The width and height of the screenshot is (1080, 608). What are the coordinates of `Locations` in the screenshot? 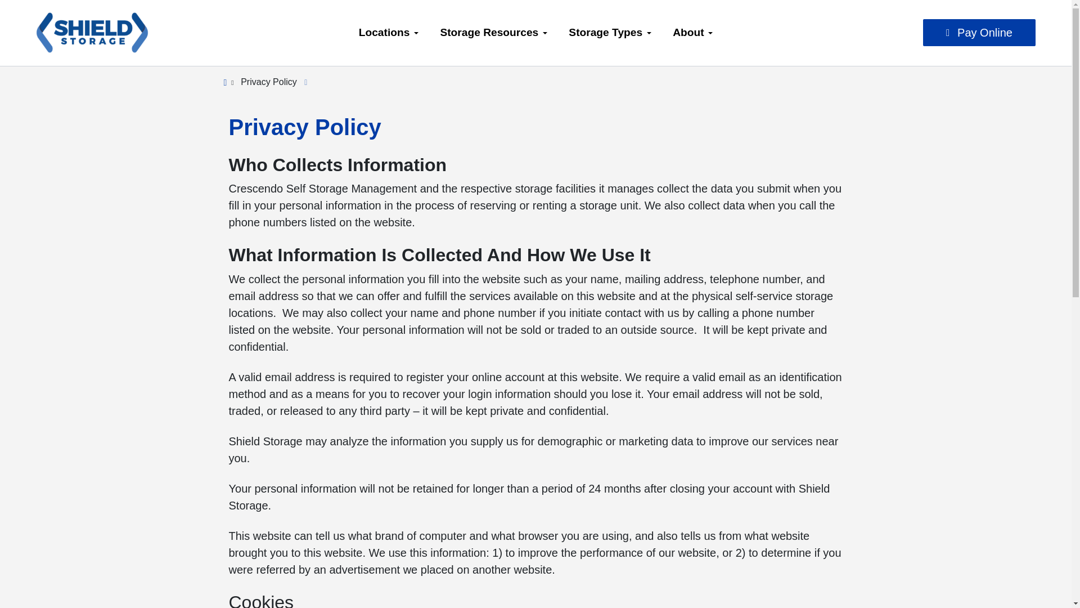 It's located at (389, 33).